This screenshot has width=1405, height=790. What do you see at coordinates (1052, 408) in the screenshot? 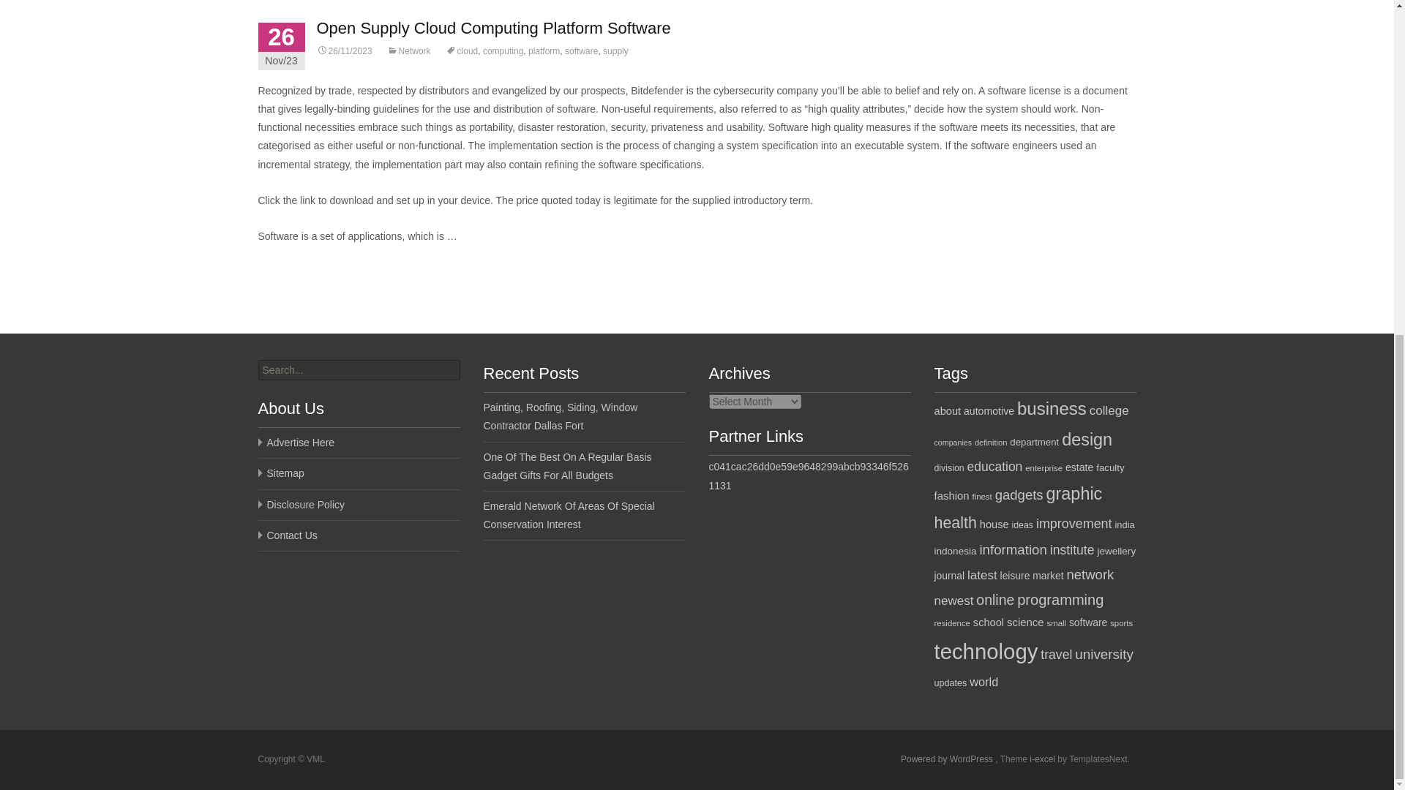
I see `business` at bounding box center [1052, 408].